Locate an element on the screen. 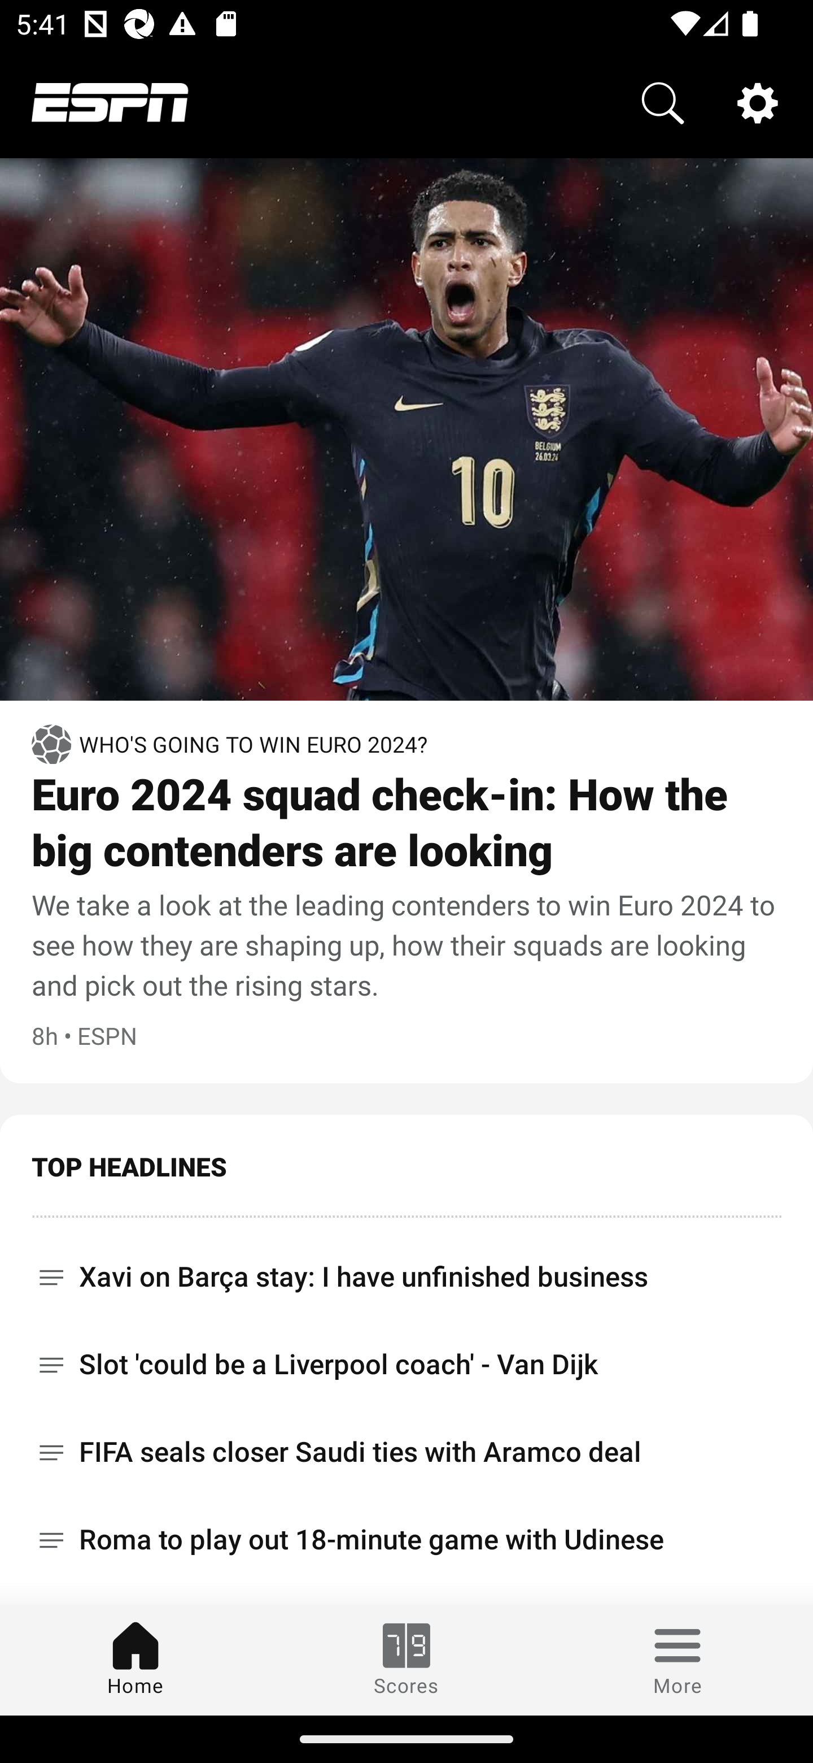   FIFA seals closer Saudi ties with Aramco deal is located at coordinates (406, 1452).